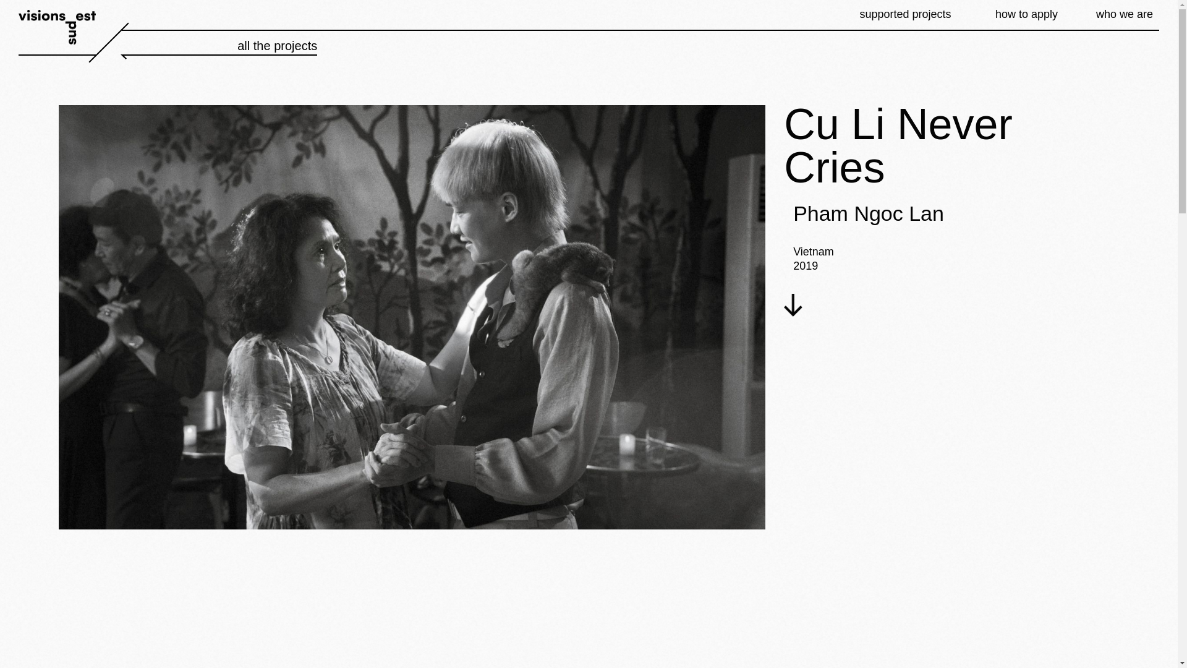  What do you see at coordinates (1124, 15) in the screenshot?
I see `who we are` at bounding box center [1124, 15].